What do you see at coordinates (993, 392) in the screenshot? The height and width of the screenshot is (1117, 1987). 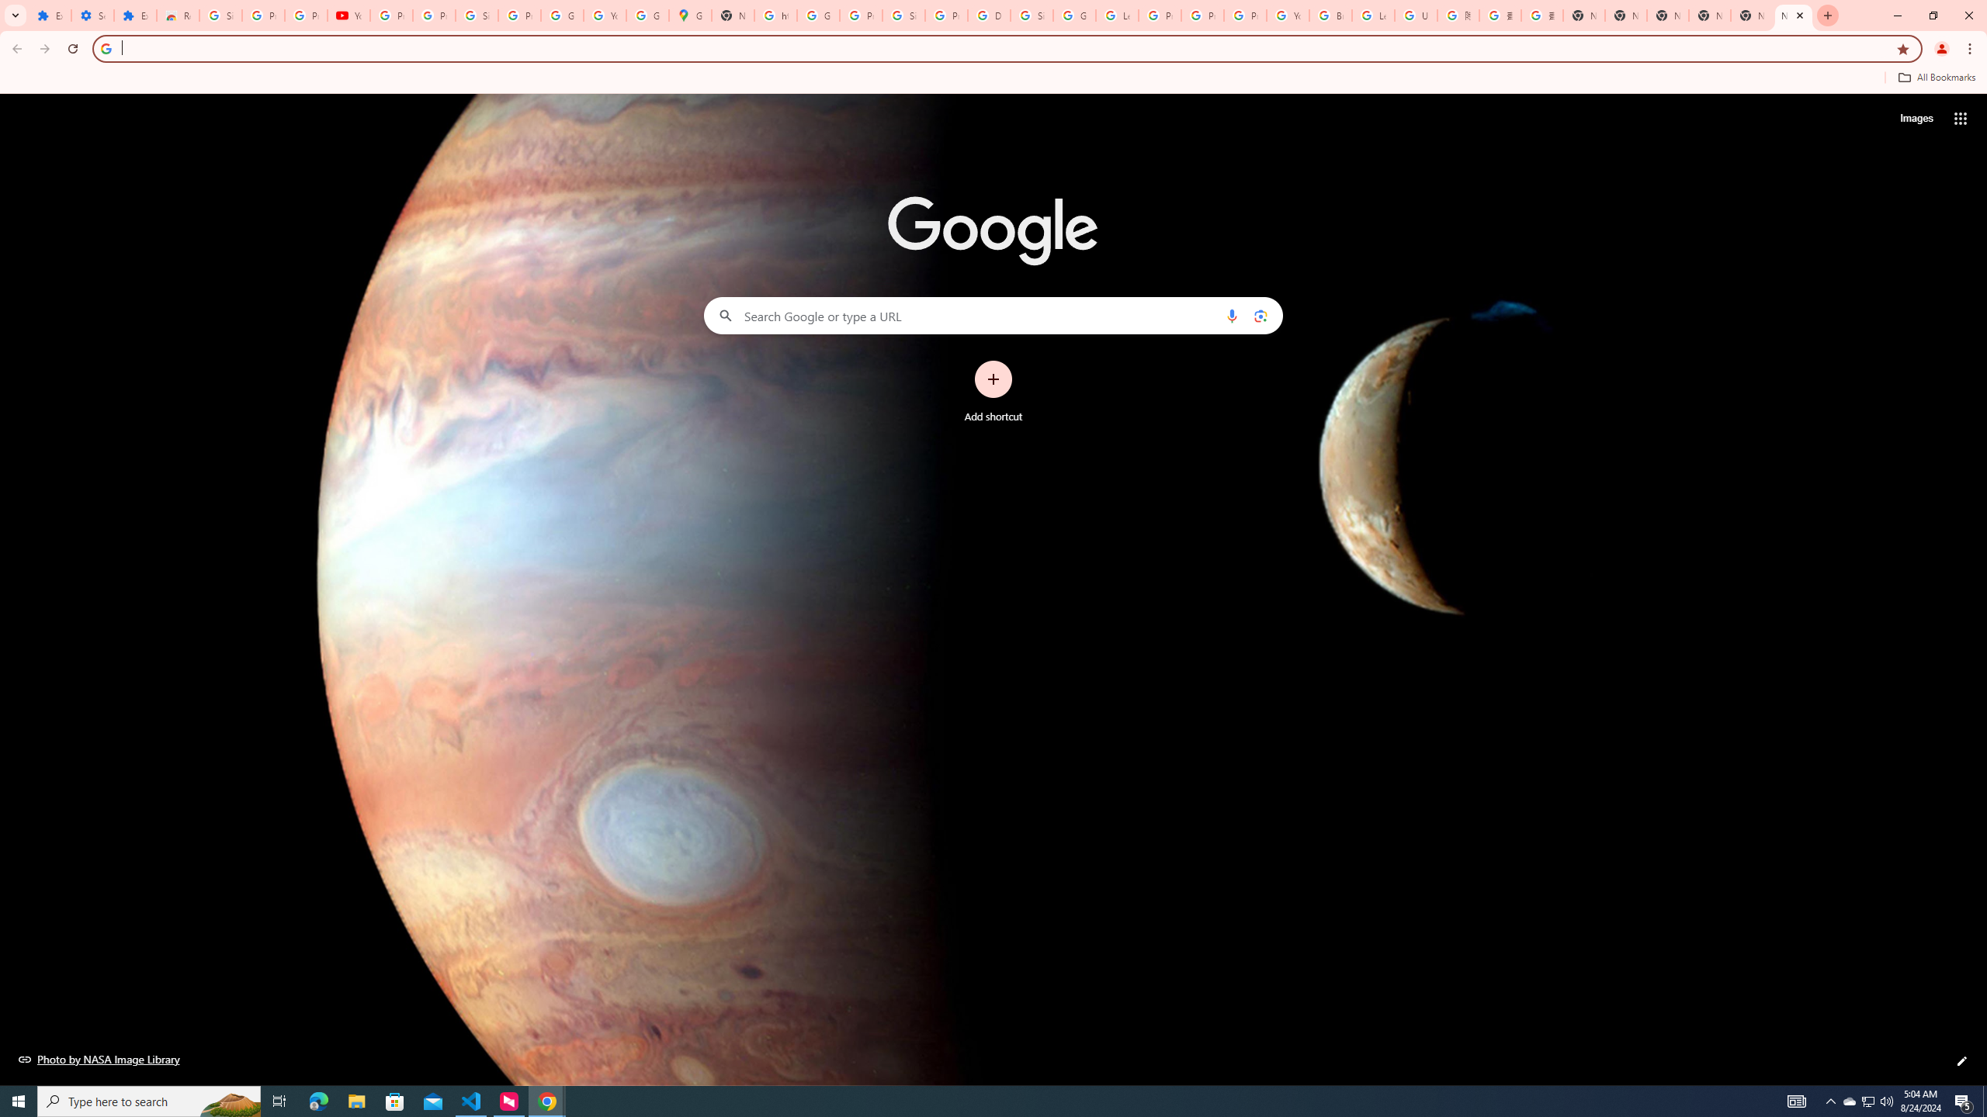 I see `Add shortcut` at bounding box center [993, 392].